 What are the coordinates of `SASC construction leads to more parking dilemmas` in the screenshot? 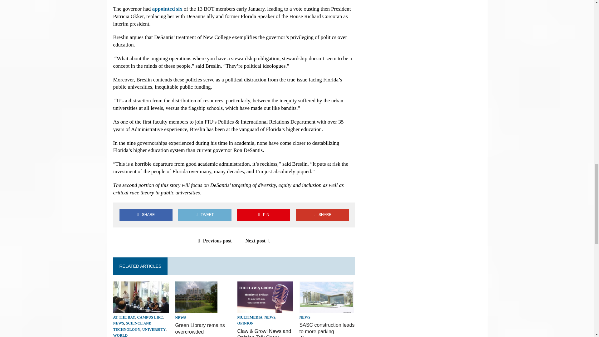 It's located at (327, 308).